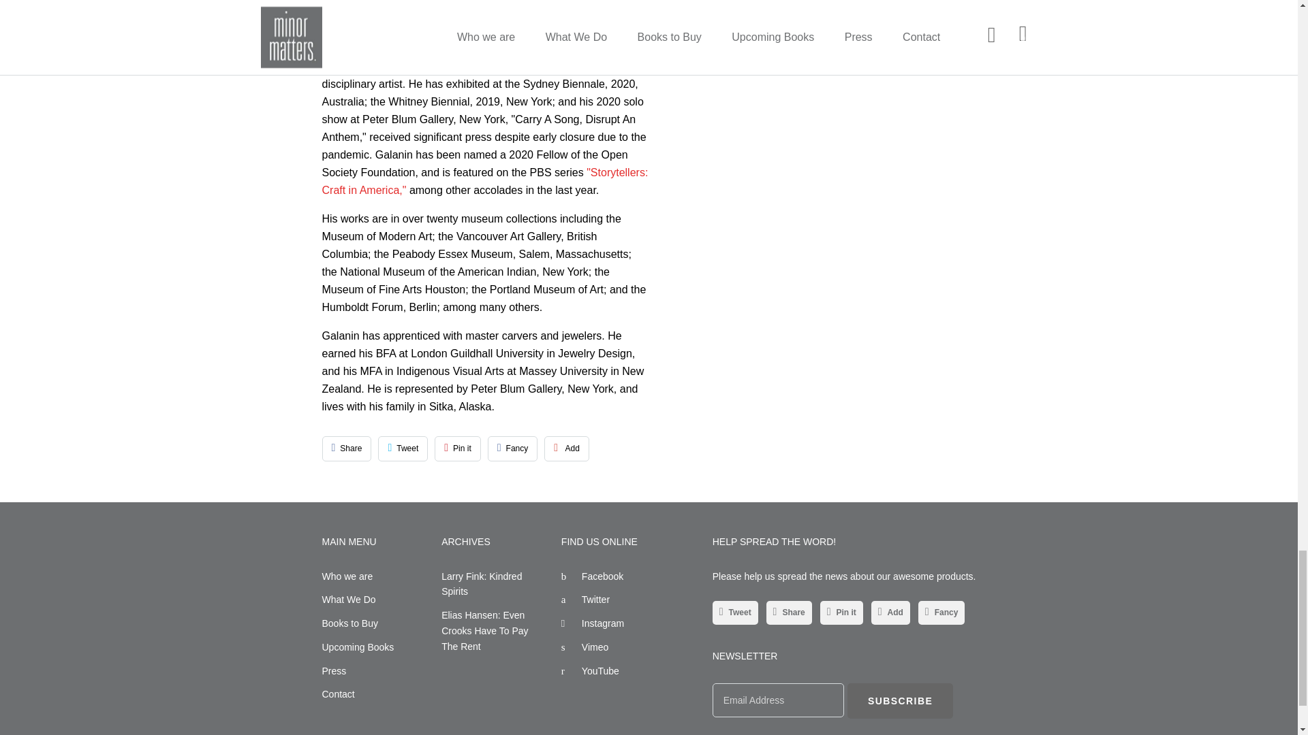 This screenshot has height=735, width=1308. I want to click on Pin it, so click(458, 449).